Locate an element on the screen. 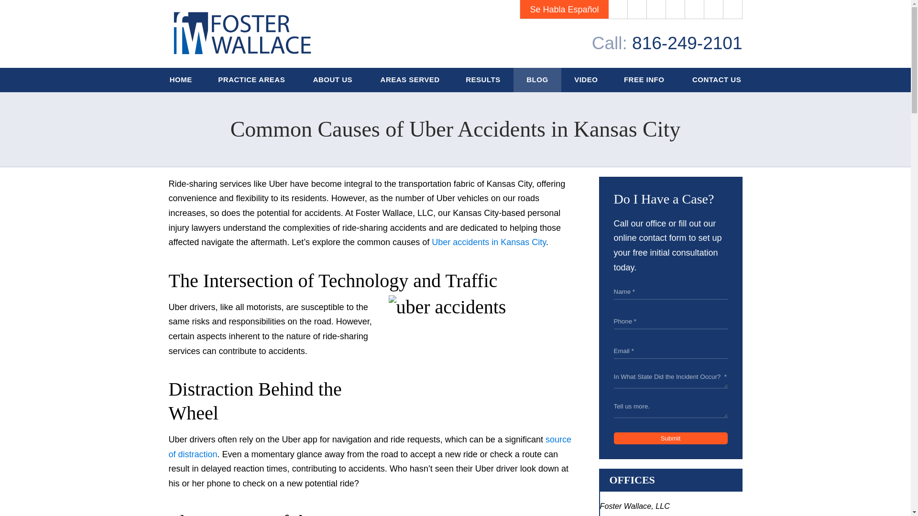  AREAS SERVED is located at coordinates (410, 80).